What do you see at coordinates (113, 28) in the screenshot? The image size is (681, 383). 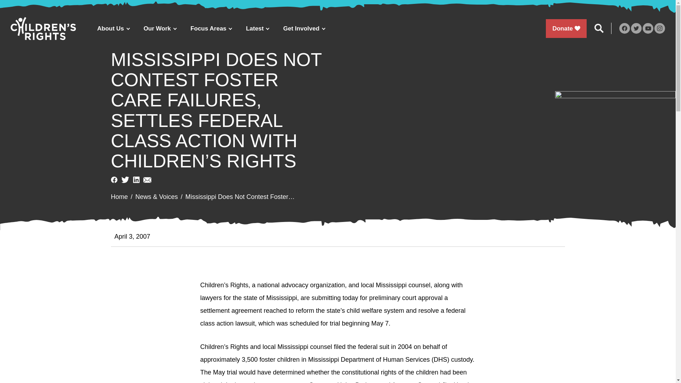 I see `About Us` at bounding box center [113, 28].